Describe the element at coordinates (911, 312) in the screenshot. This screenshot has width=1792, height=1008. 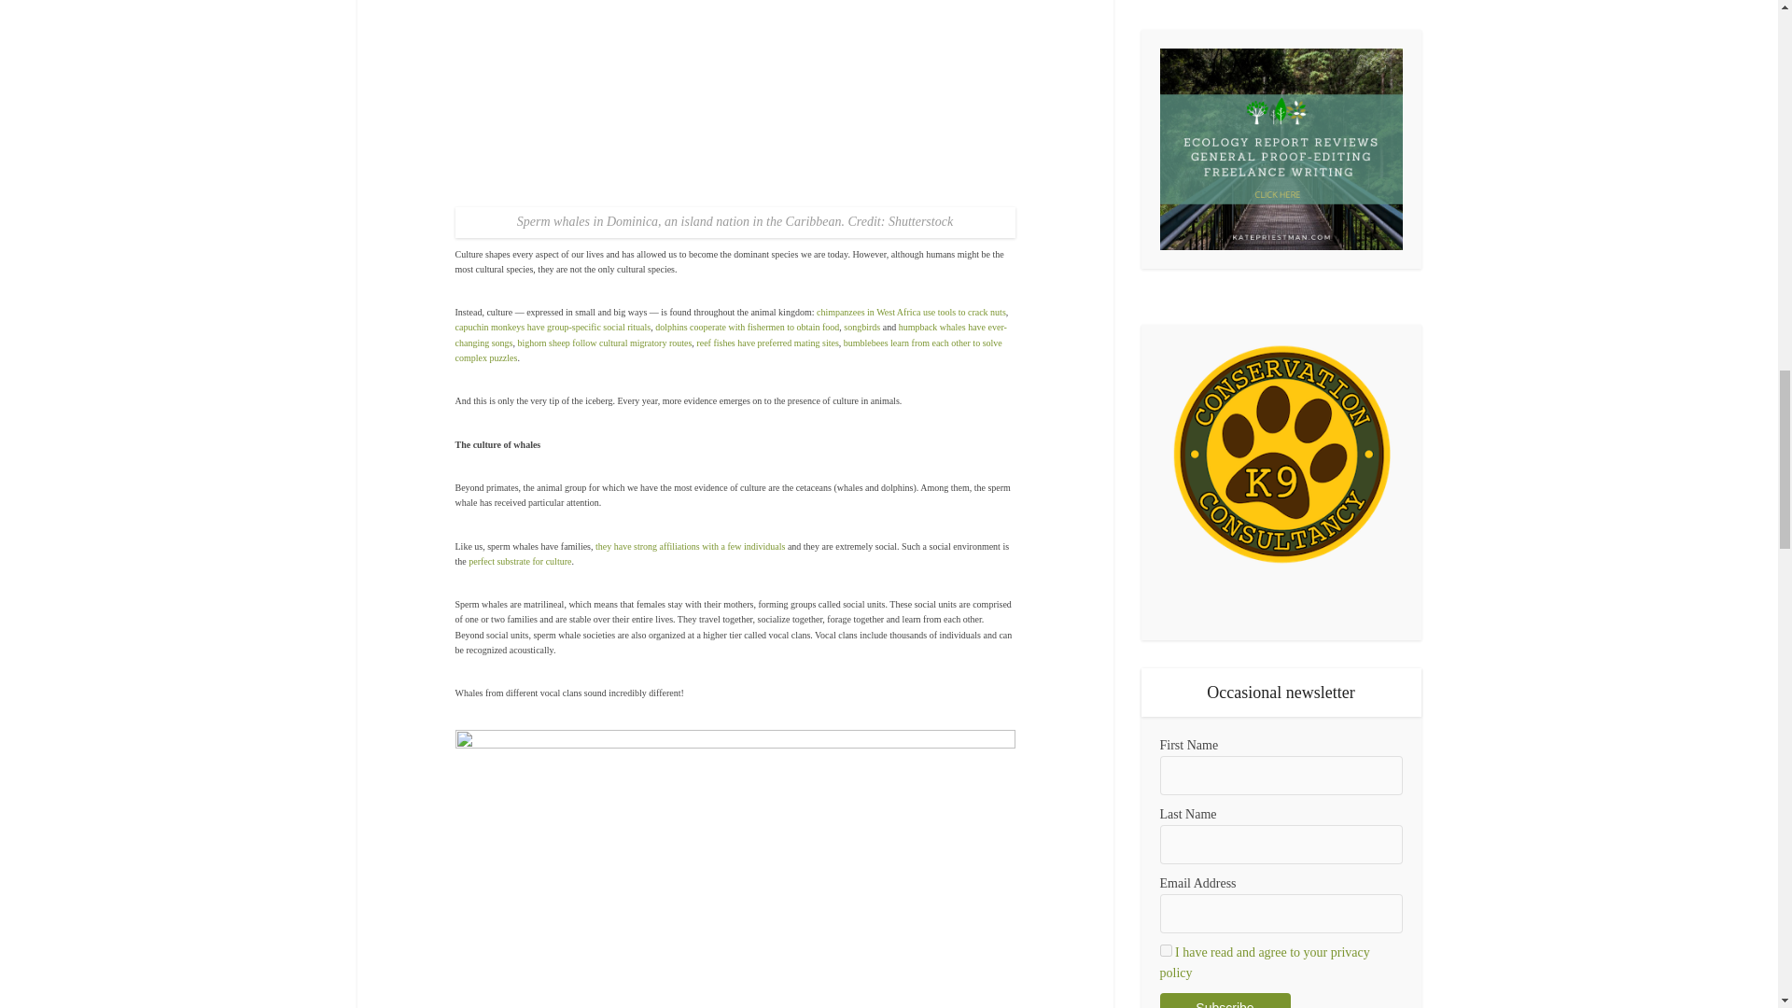
I see `chimpanzees in West Africa use tools to crack nuts` at that location.